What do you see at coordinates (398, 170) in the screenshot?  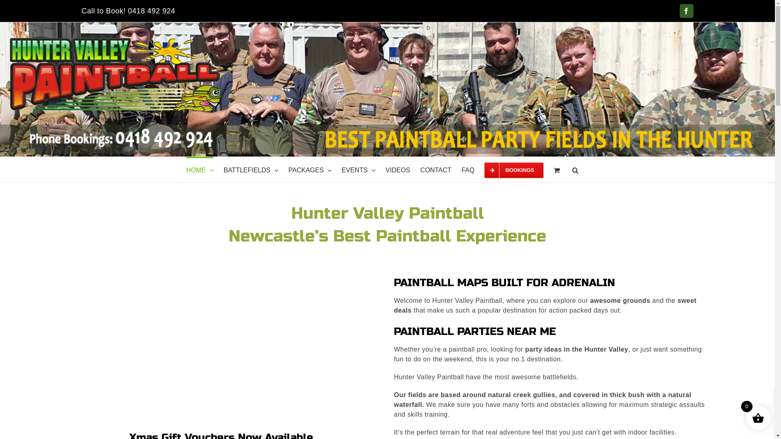 I see `VIDEOS` at bounding box center [398, 170].